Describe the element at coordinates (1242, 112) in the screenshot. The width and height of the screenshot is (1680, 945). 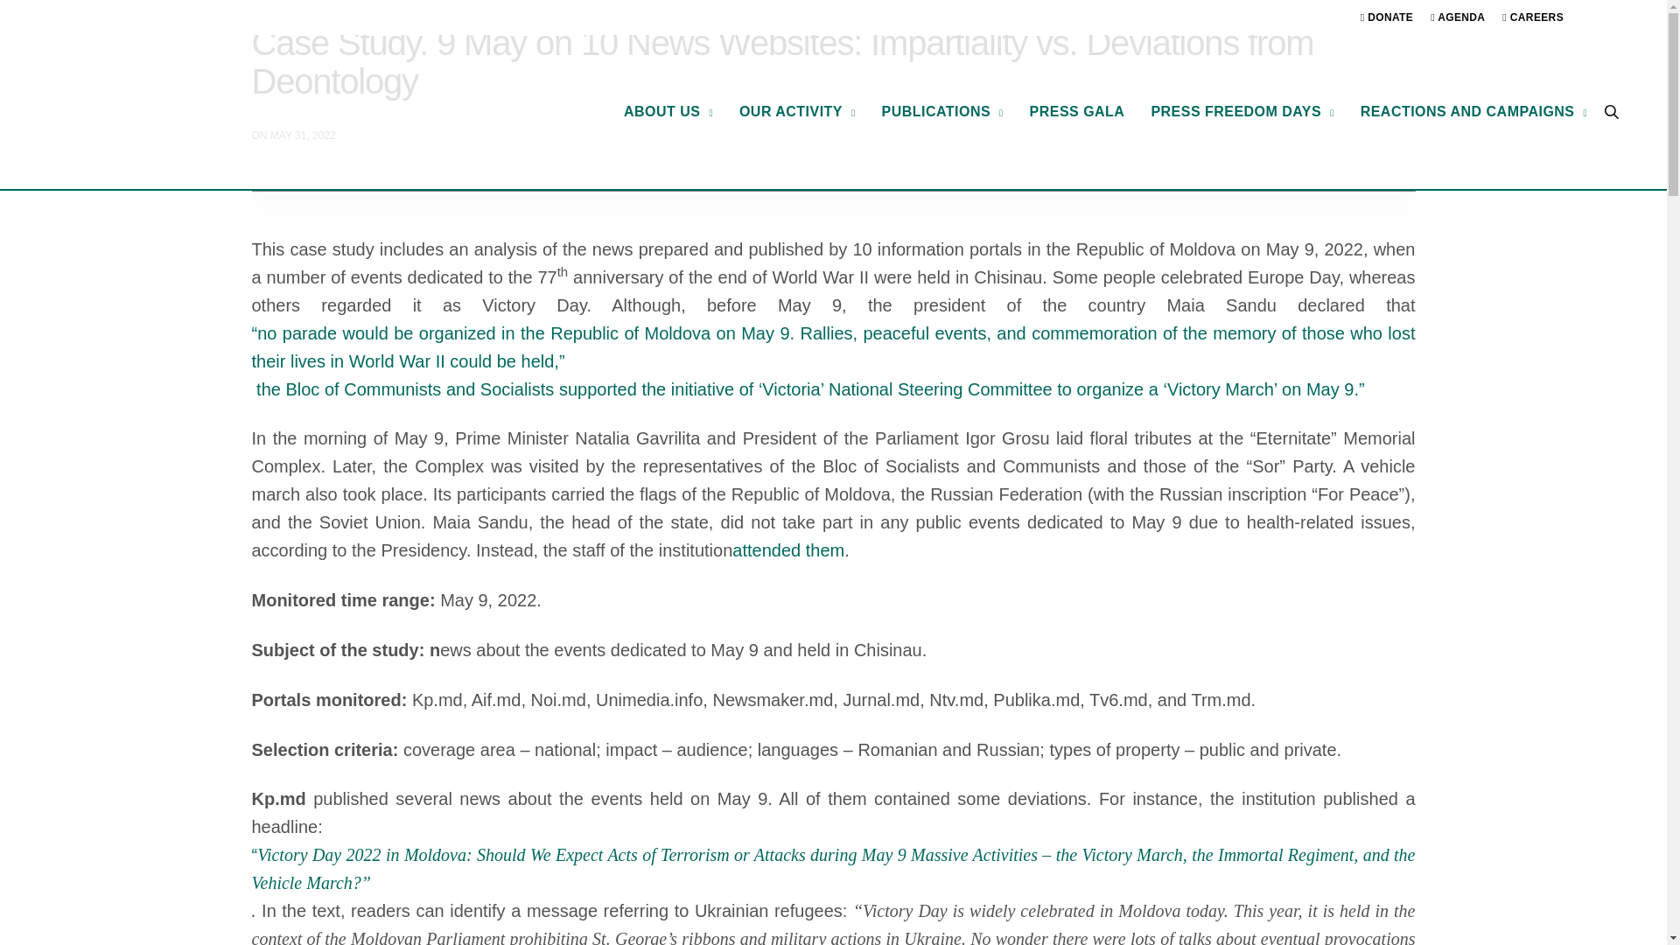
I see `PRESS FREEDOM DAYS` at that location.